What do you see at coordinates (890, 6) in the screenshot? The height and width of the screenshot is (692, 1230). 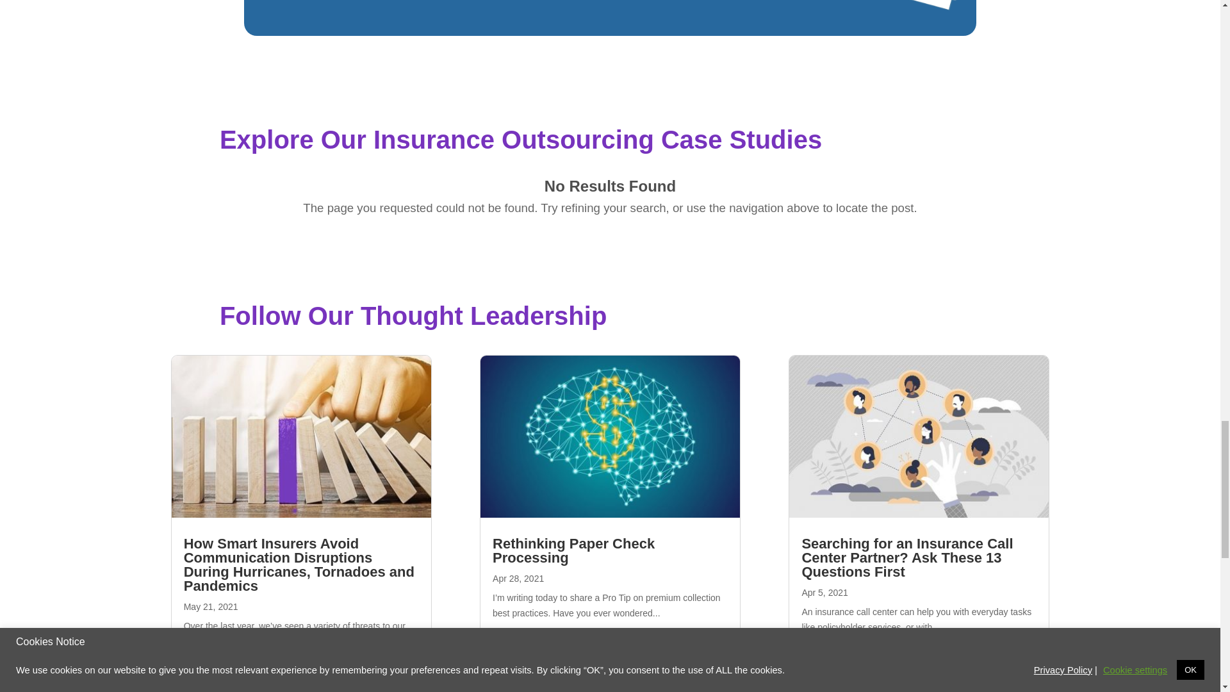 I see `13QsThumb` at bounding box center [890, 6].